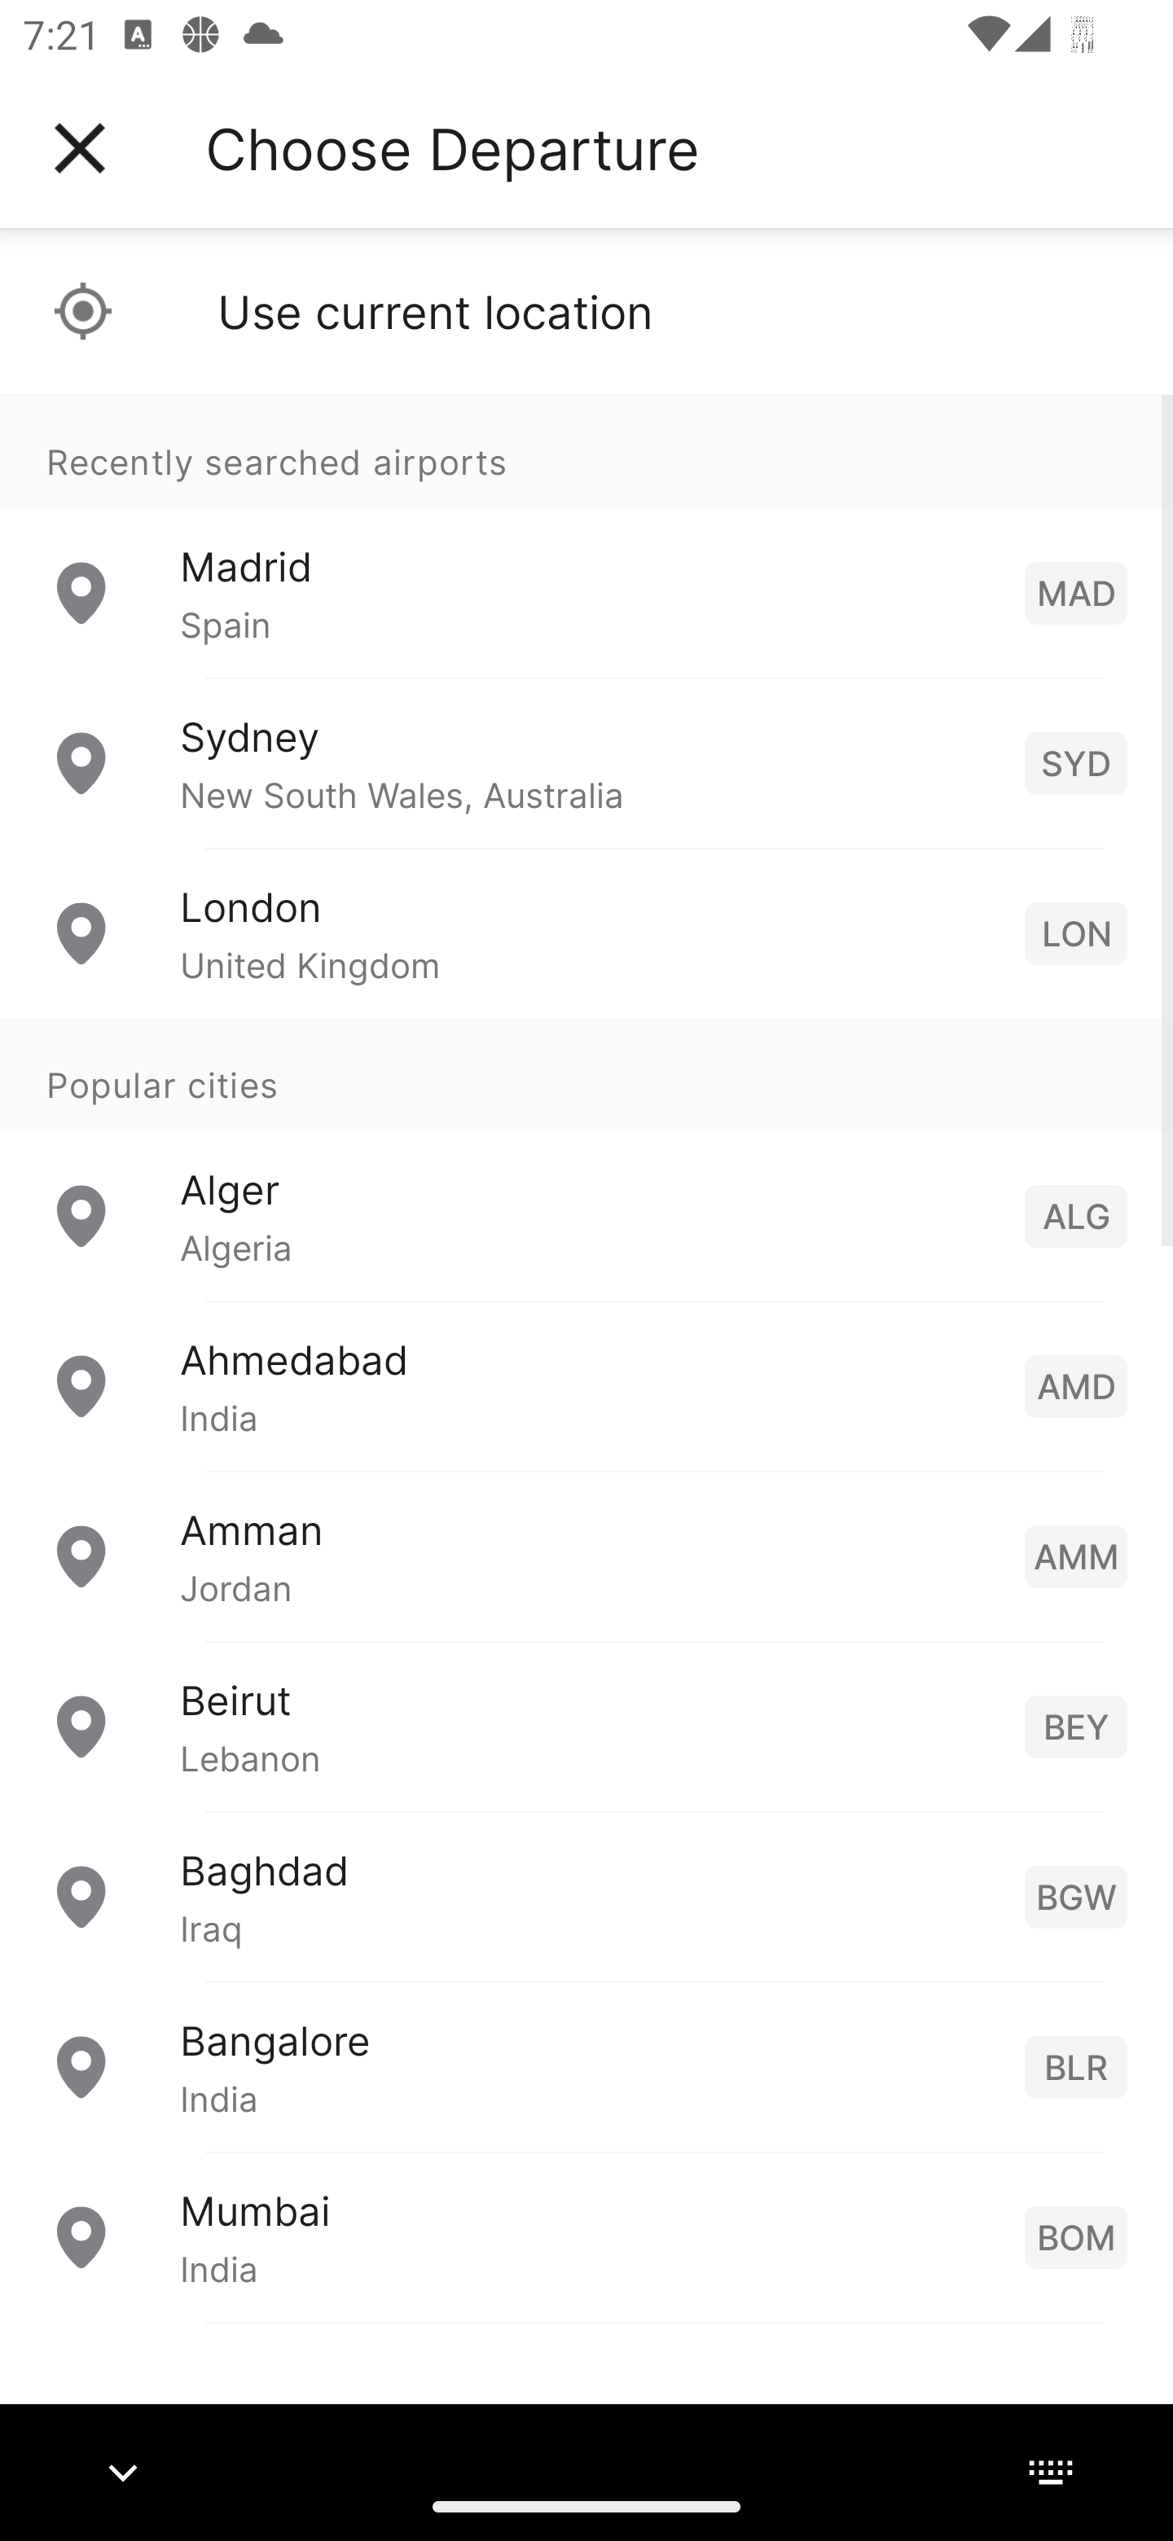  What do you see at coordinates (586, 764) in the screenshot?
I see `Sydney New South Wales, Australia SYD` at bounding box center [586, 764].